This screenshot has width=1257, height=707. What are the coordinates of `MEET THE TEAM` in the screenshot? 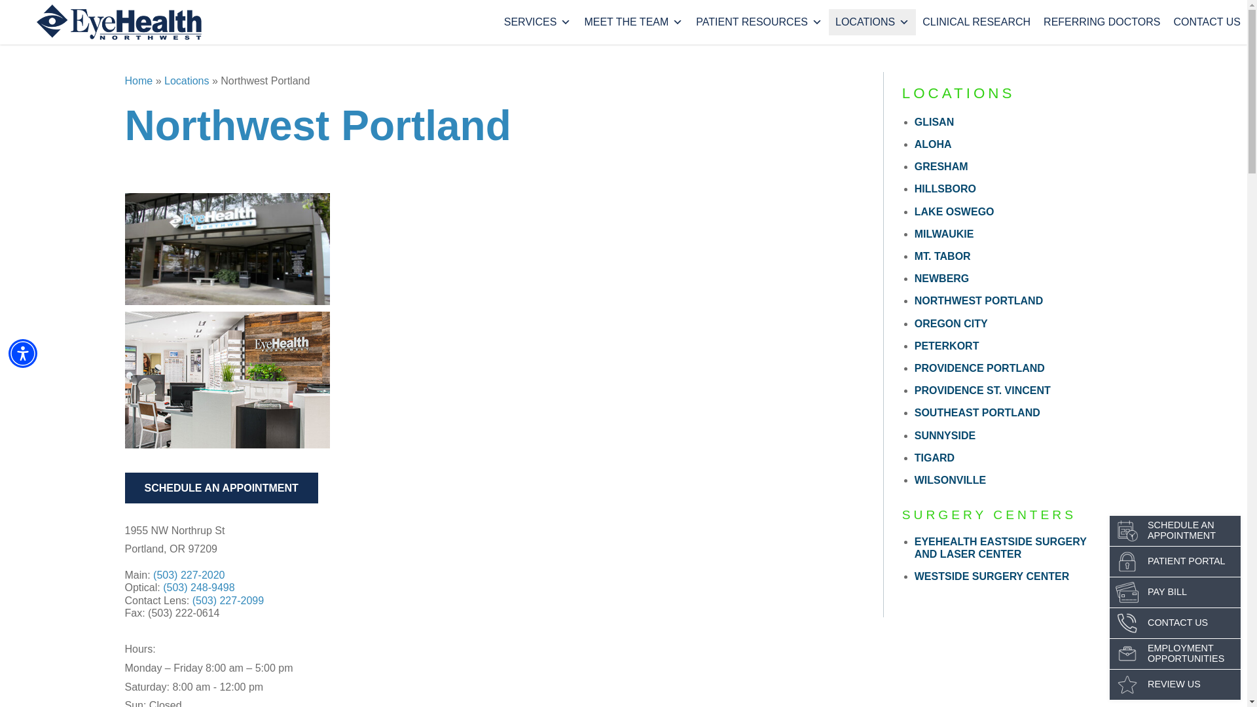 It's located at (632, 22).